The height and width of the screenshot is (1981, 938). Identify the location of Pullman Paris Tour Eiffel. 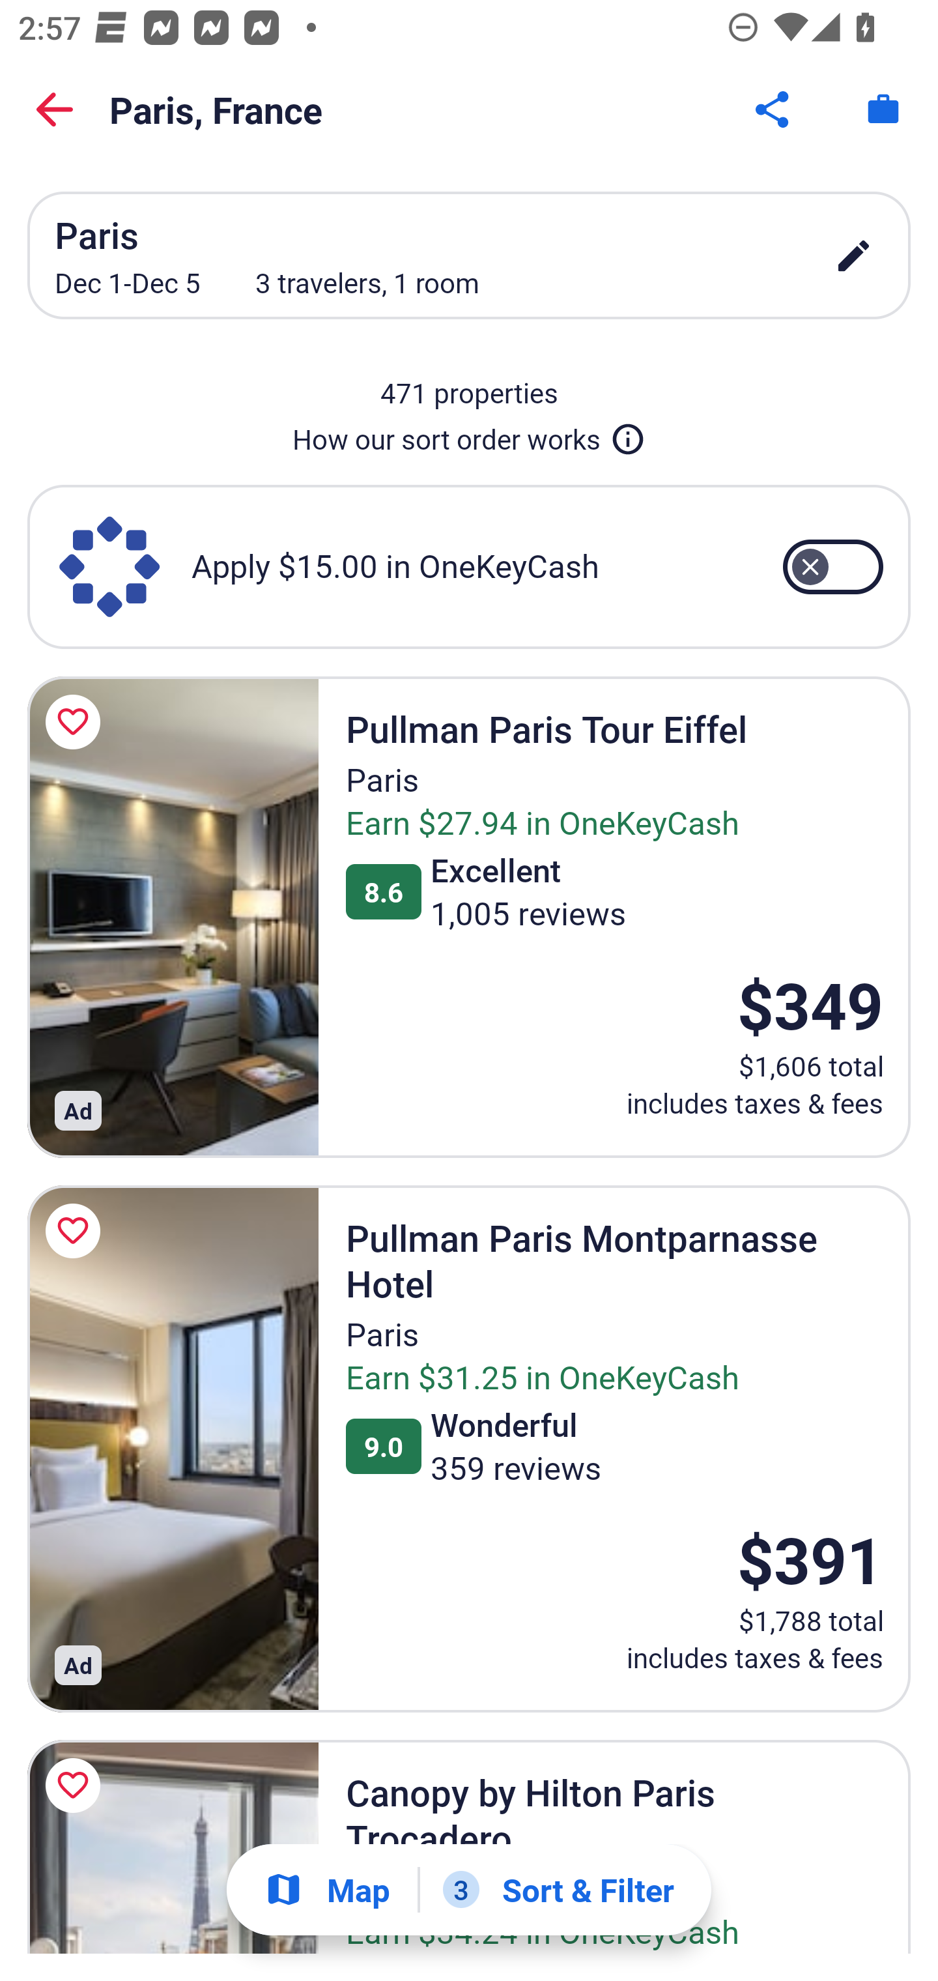
(173, 917).